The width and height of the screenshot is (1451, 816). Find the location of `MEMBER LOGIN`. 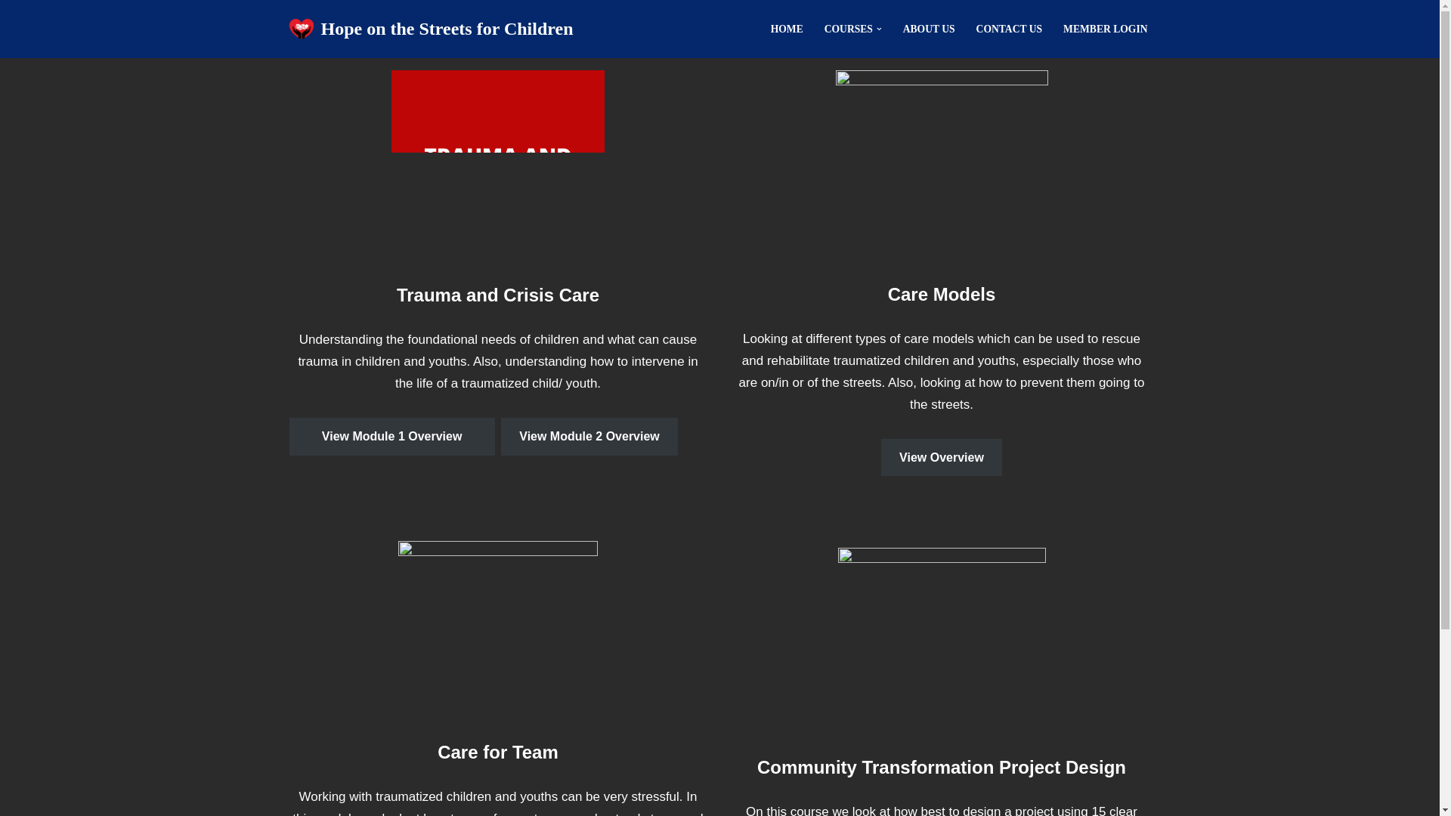

MEMBER LOGIN is located at coordinates (1105, 29).